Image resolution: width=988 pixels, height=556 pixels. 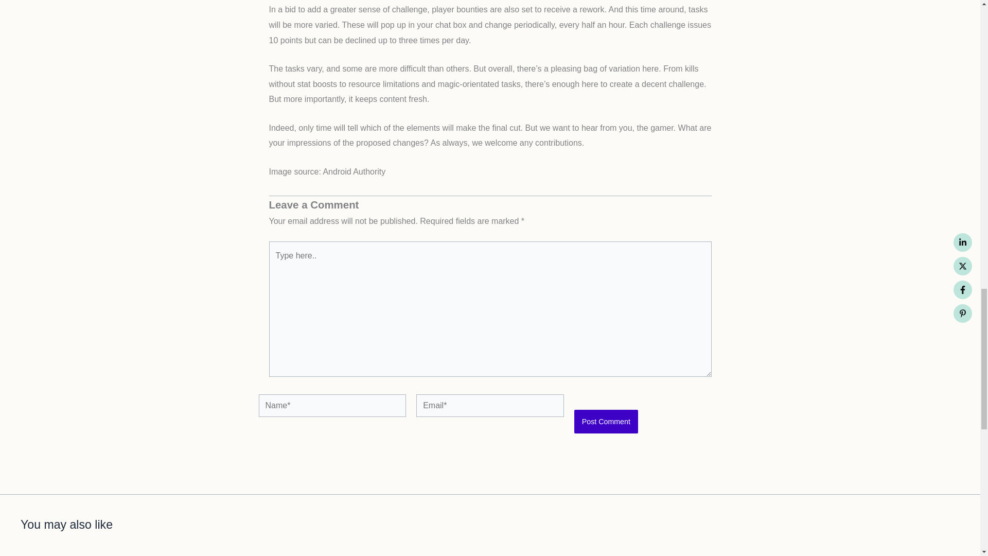 I want to click on Post Comment, so click(x=606, y=421).